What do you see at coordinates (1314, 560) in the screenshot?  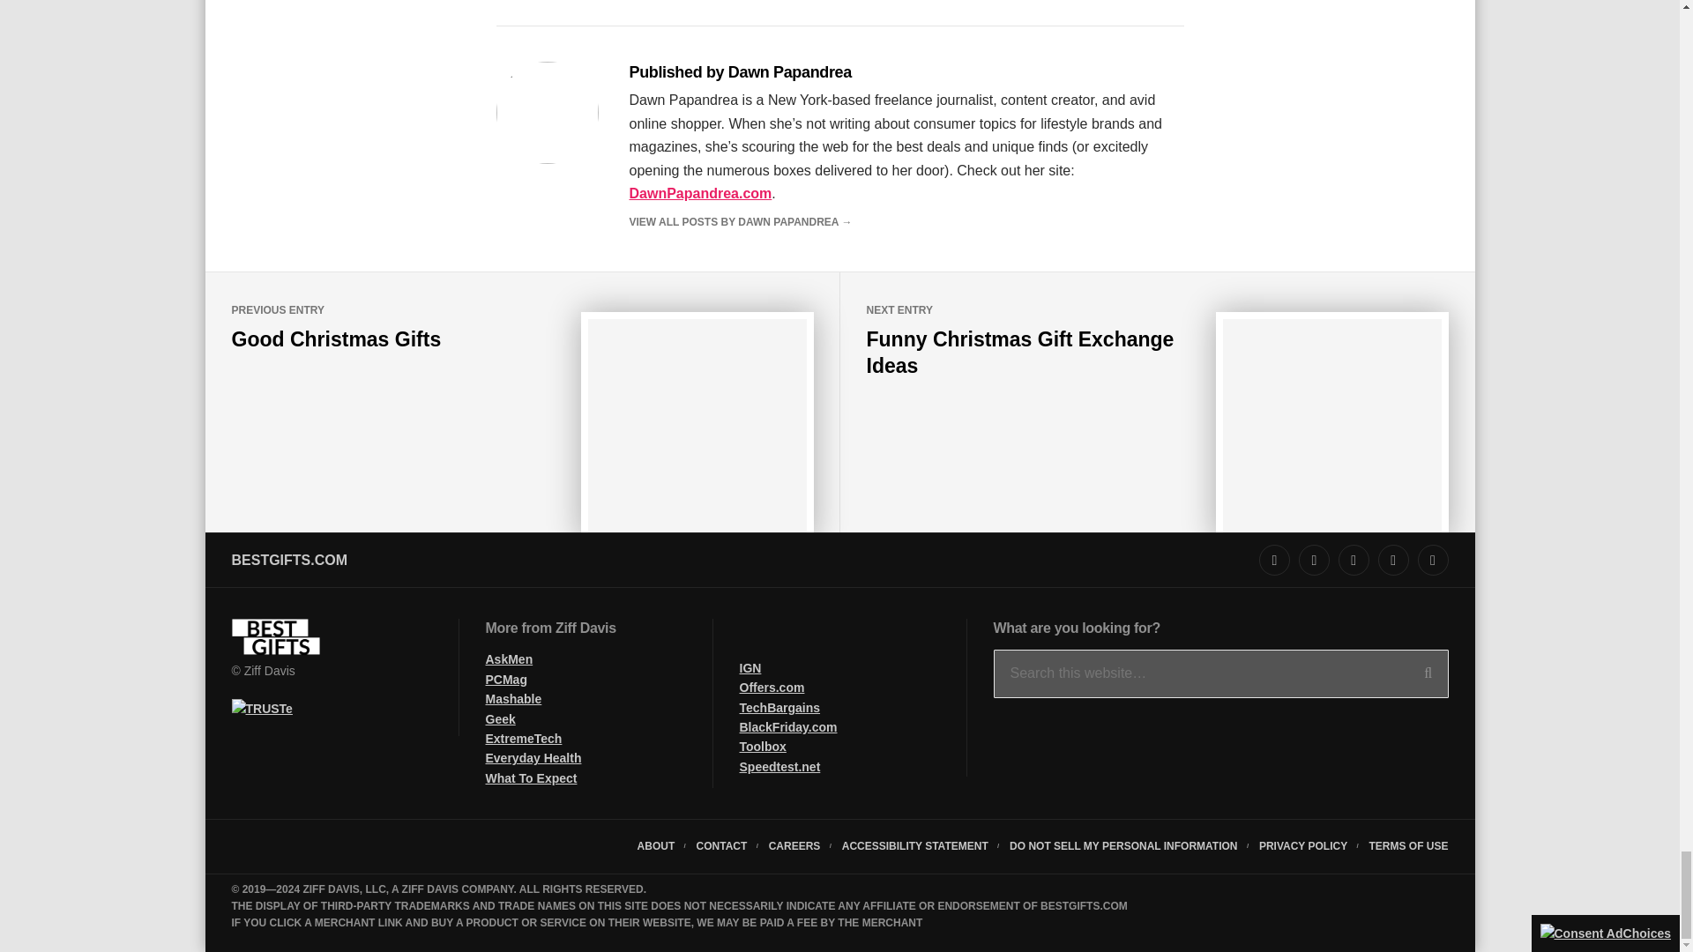 I see `Twitter` at bounding box center [1314, 560].